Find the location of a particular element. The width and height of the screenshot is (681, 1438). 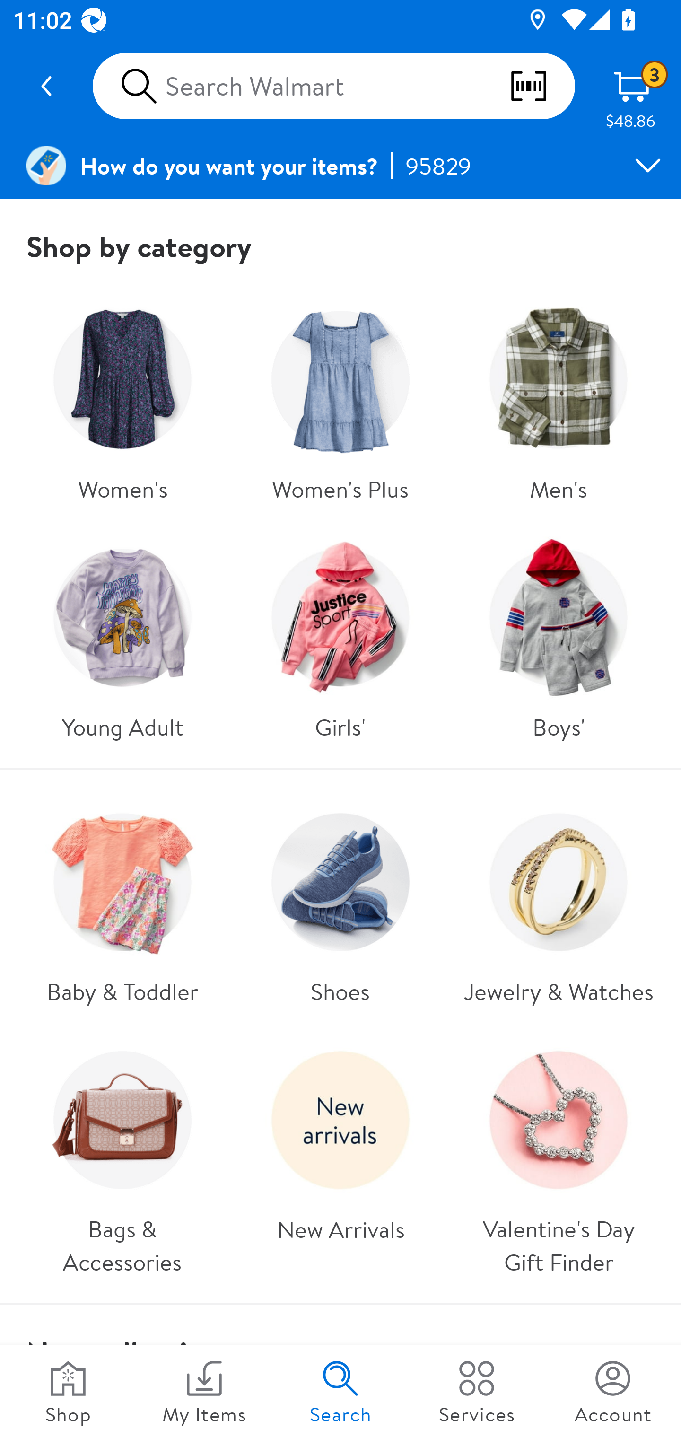

Shoes is located at coordinates (340, 903).